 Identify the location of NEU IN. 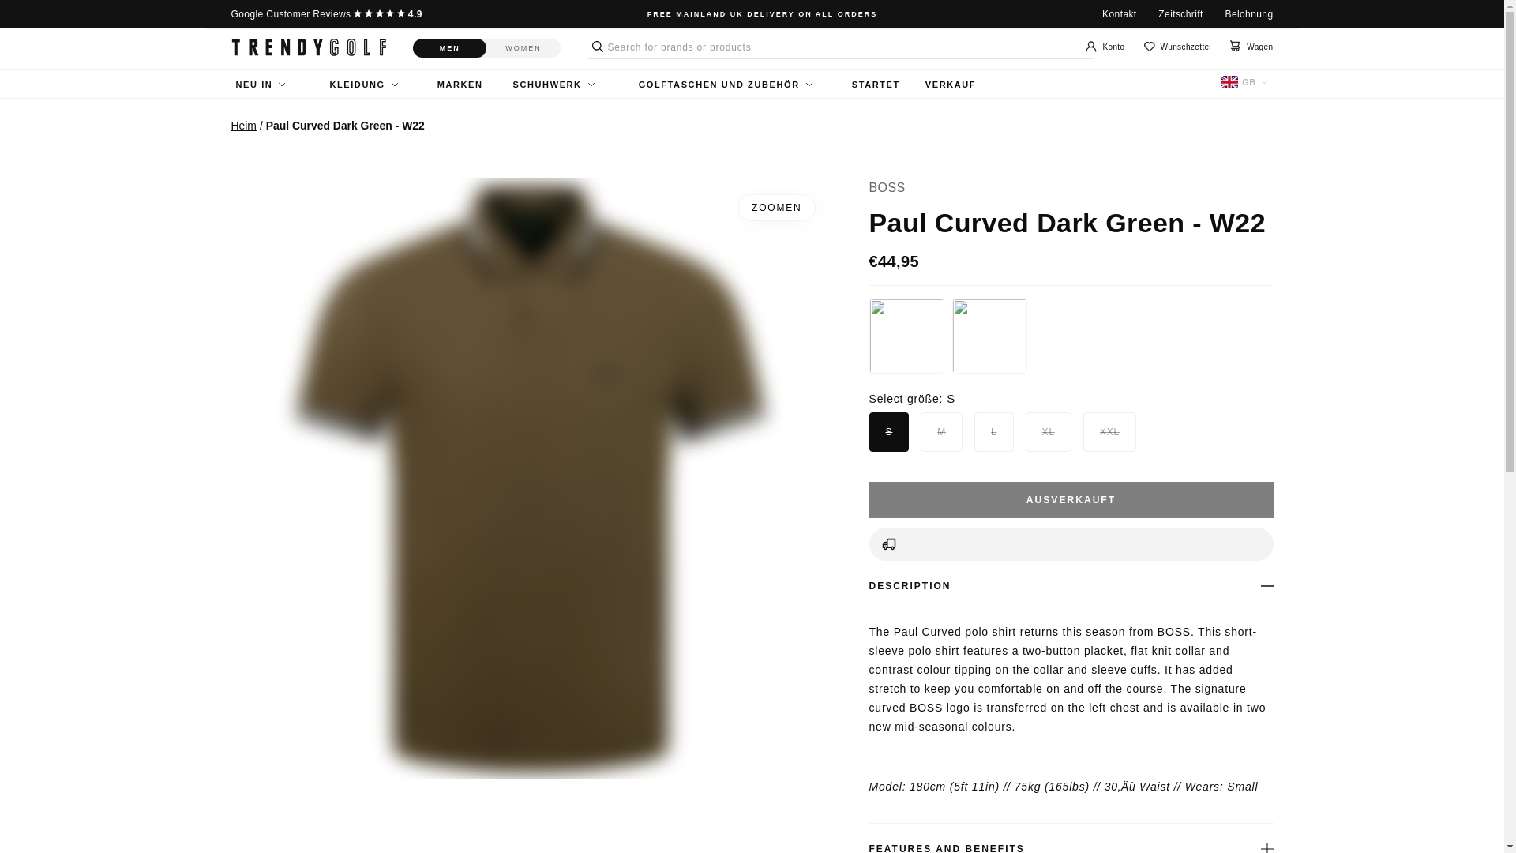
(259, 85).